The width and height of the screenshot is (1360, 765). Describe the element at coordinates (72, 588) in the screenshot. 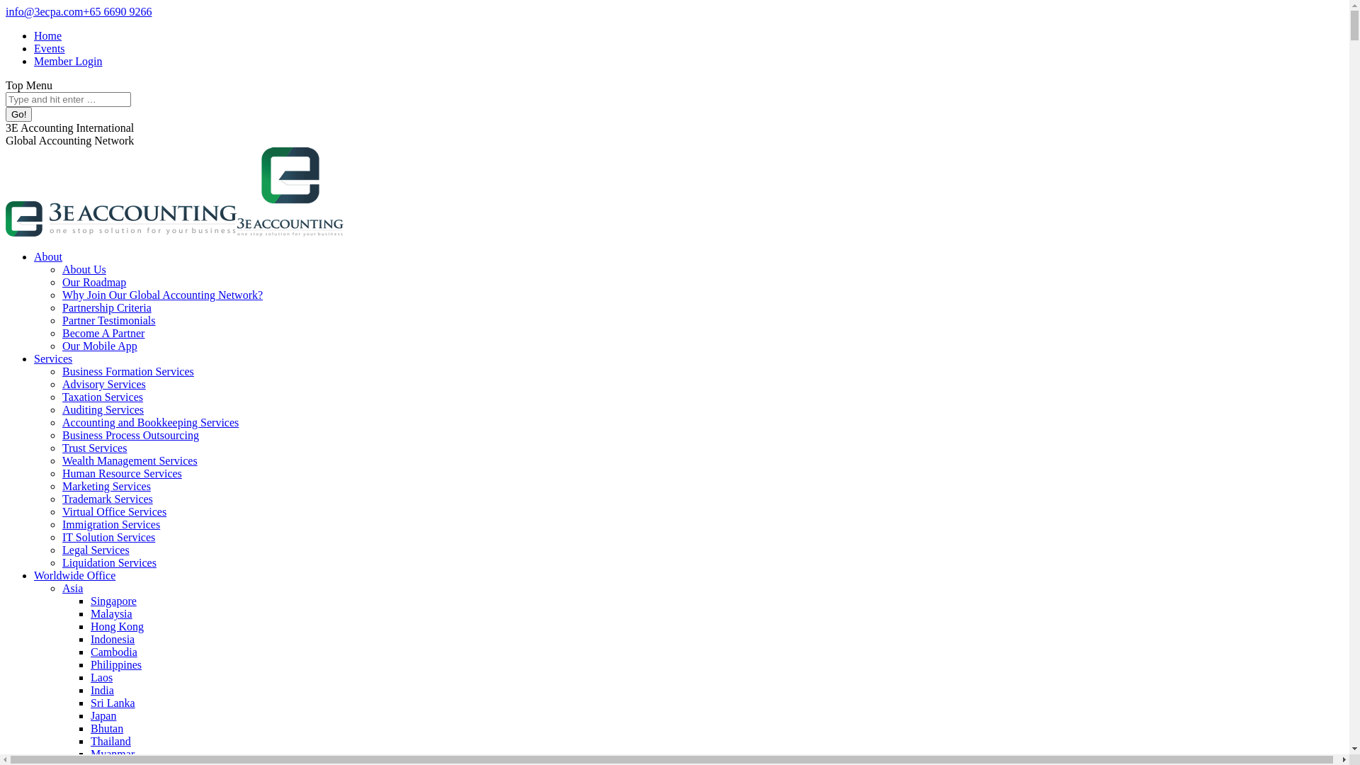

I see `Asia` at that location.